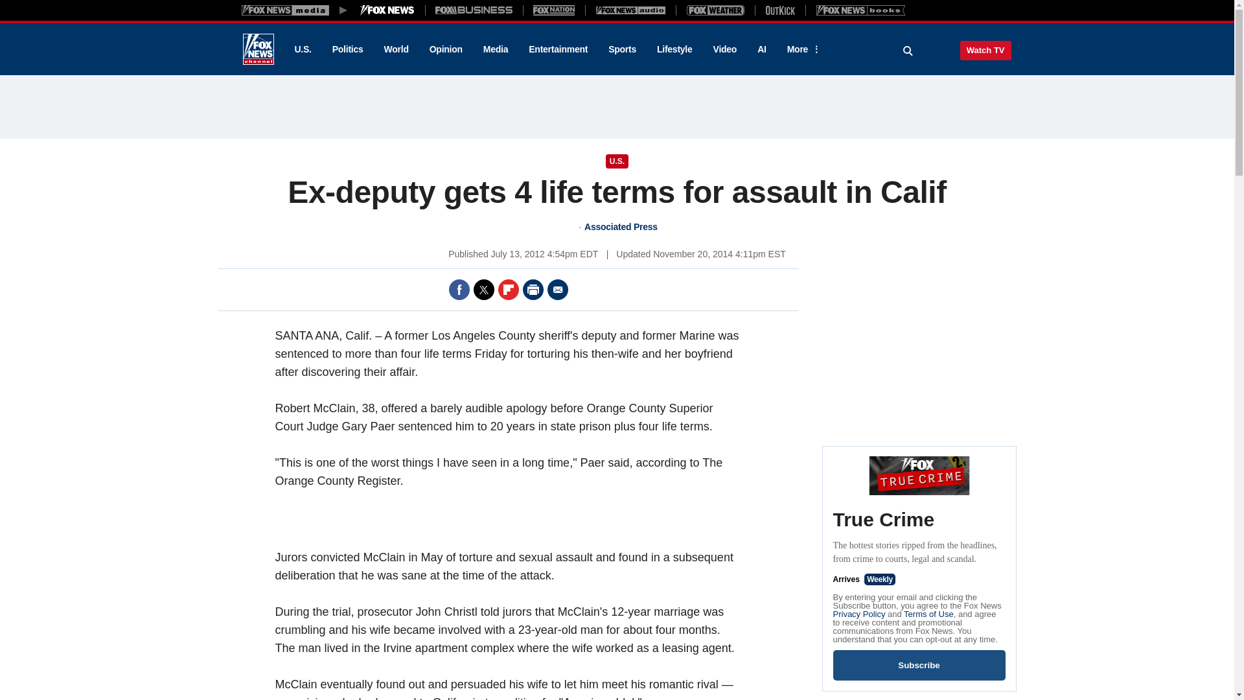  What do you see at coordinates (801, 49) in the screenshot?
I see `More` at bounding box center [801, 49].